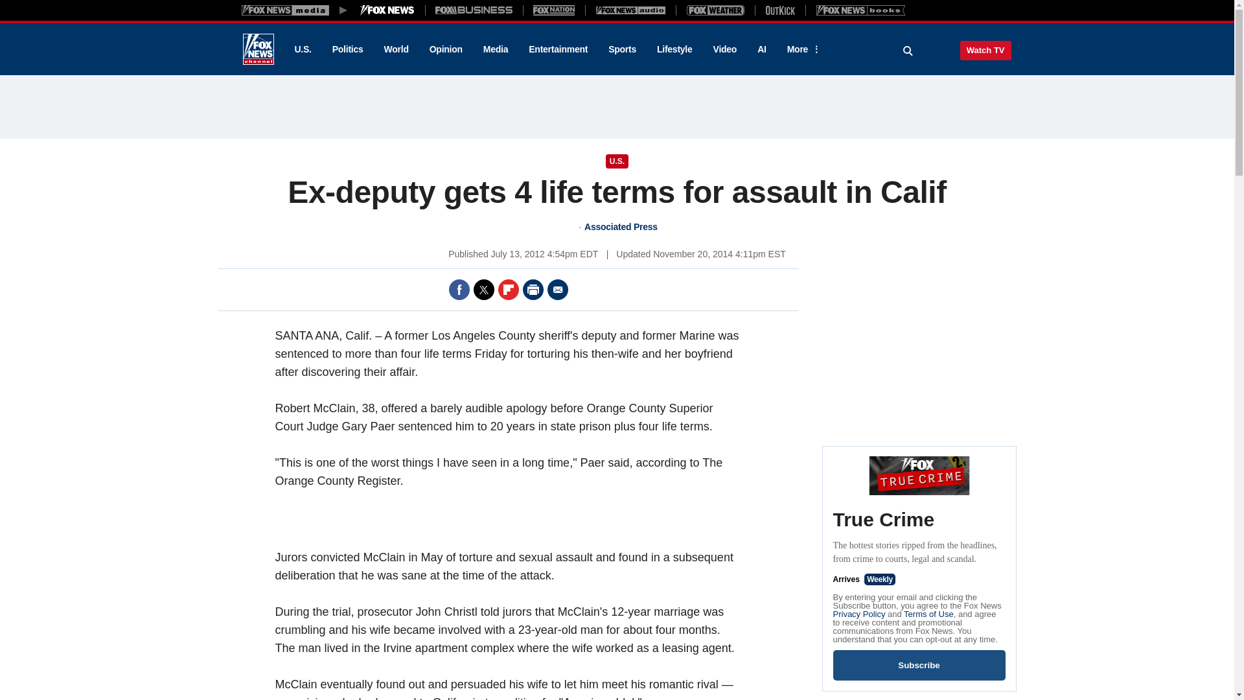  What do you see at coordinates (801, 49) in the screenshot?
I see `More` at bounding box center [801, 49].